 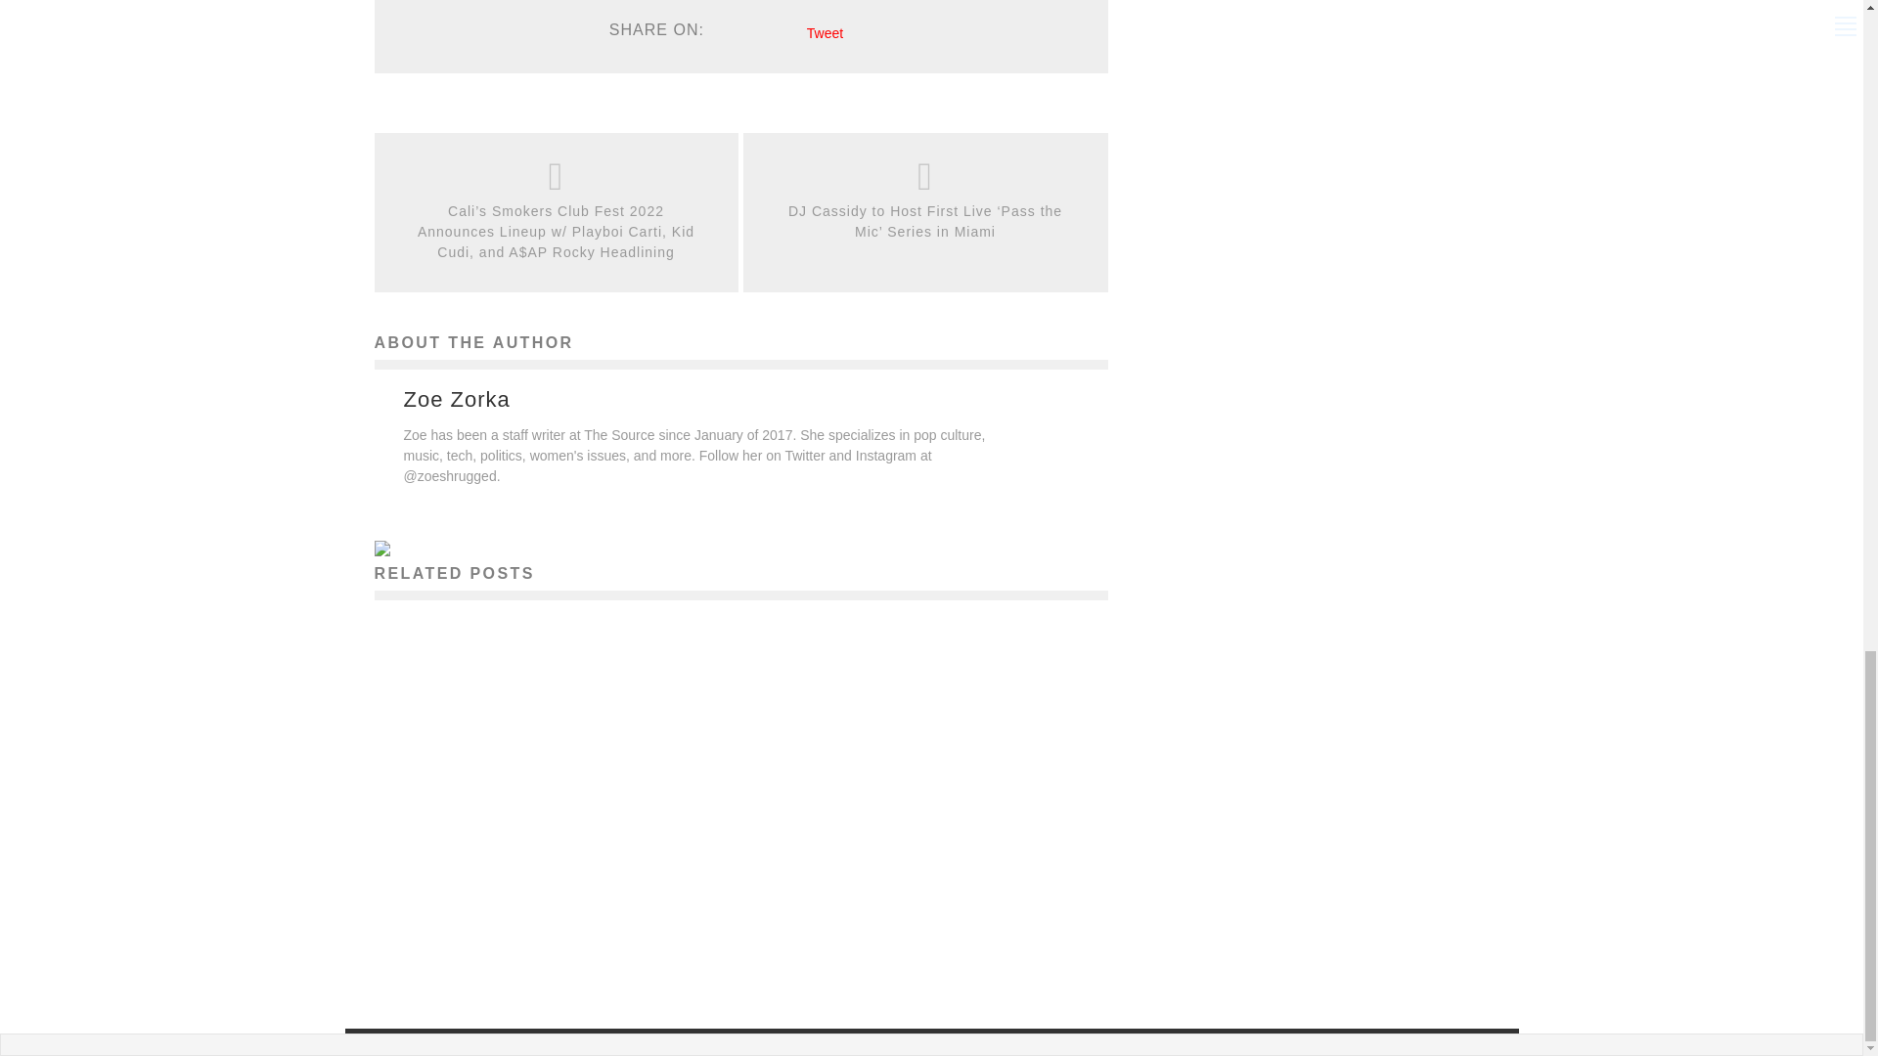 What do you see at coordinates (493, 943) in the screenshot?
I see `Zoe Zorka` at bounding box center [493, 943].